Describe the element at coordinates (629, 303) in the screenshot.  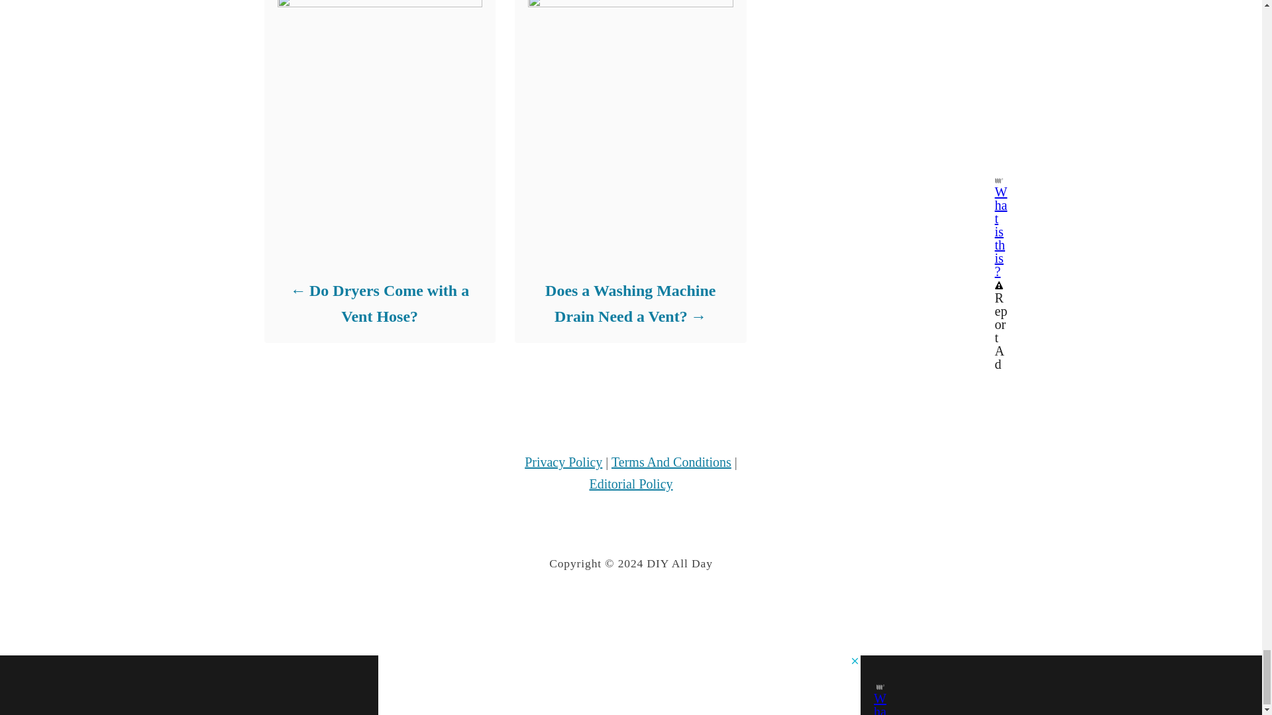
I see `Does a Washing Machine Drain Need a Vent?` at that location.